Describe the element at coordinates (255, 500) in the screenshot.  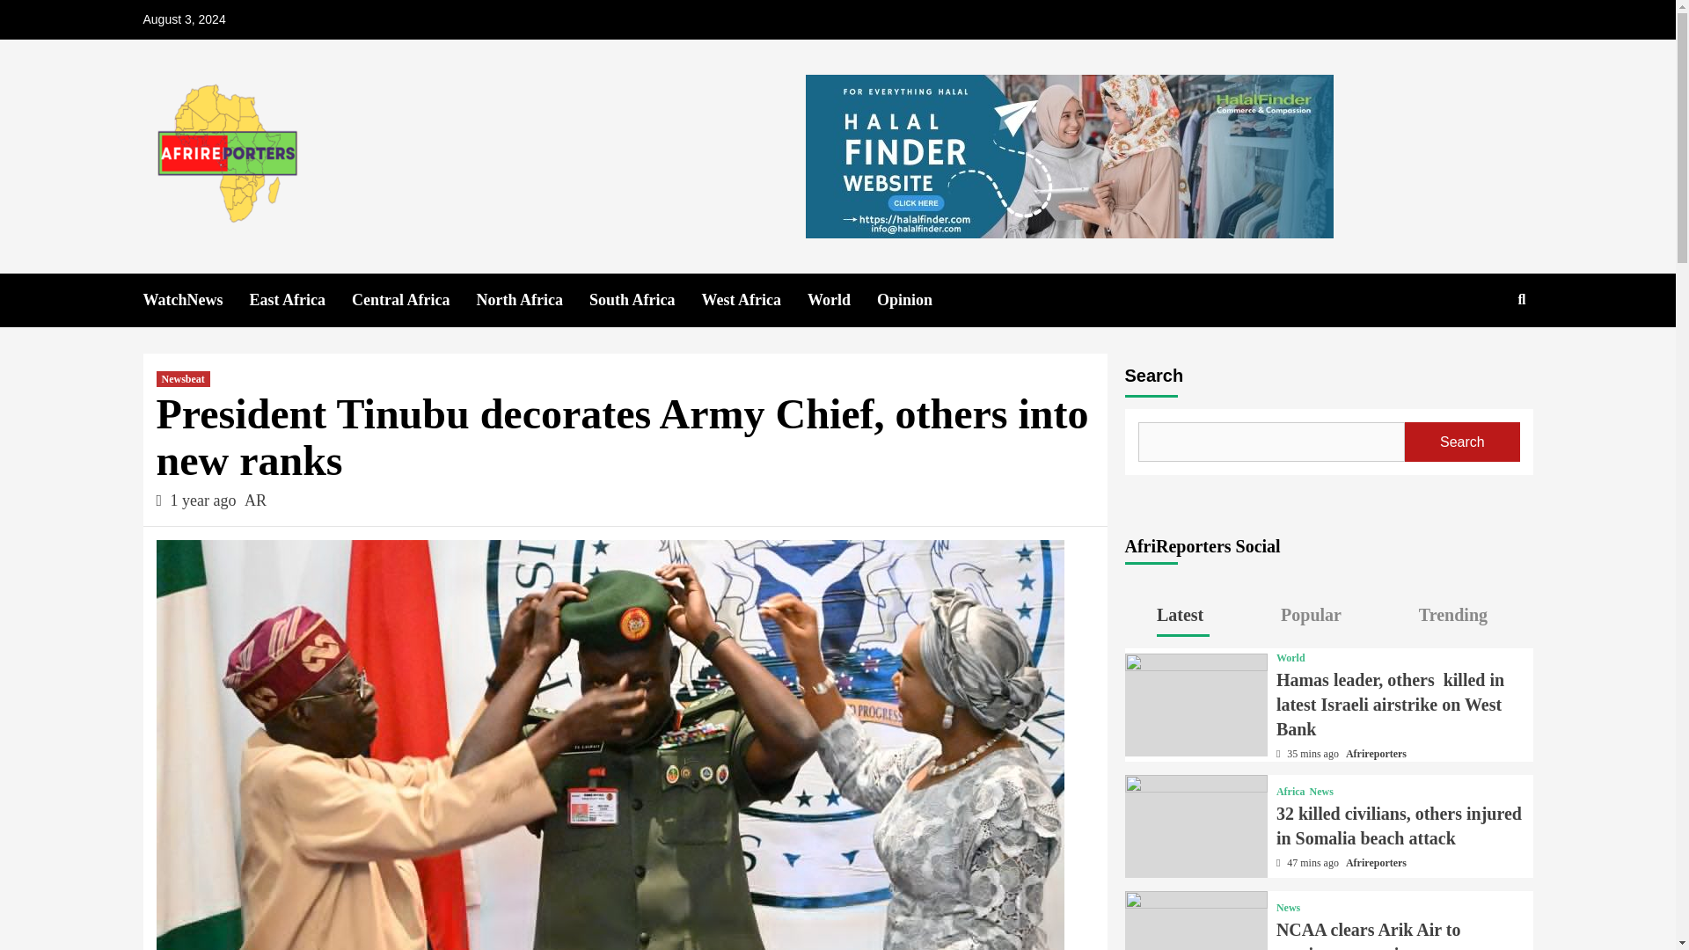
I see `AR` at that location.